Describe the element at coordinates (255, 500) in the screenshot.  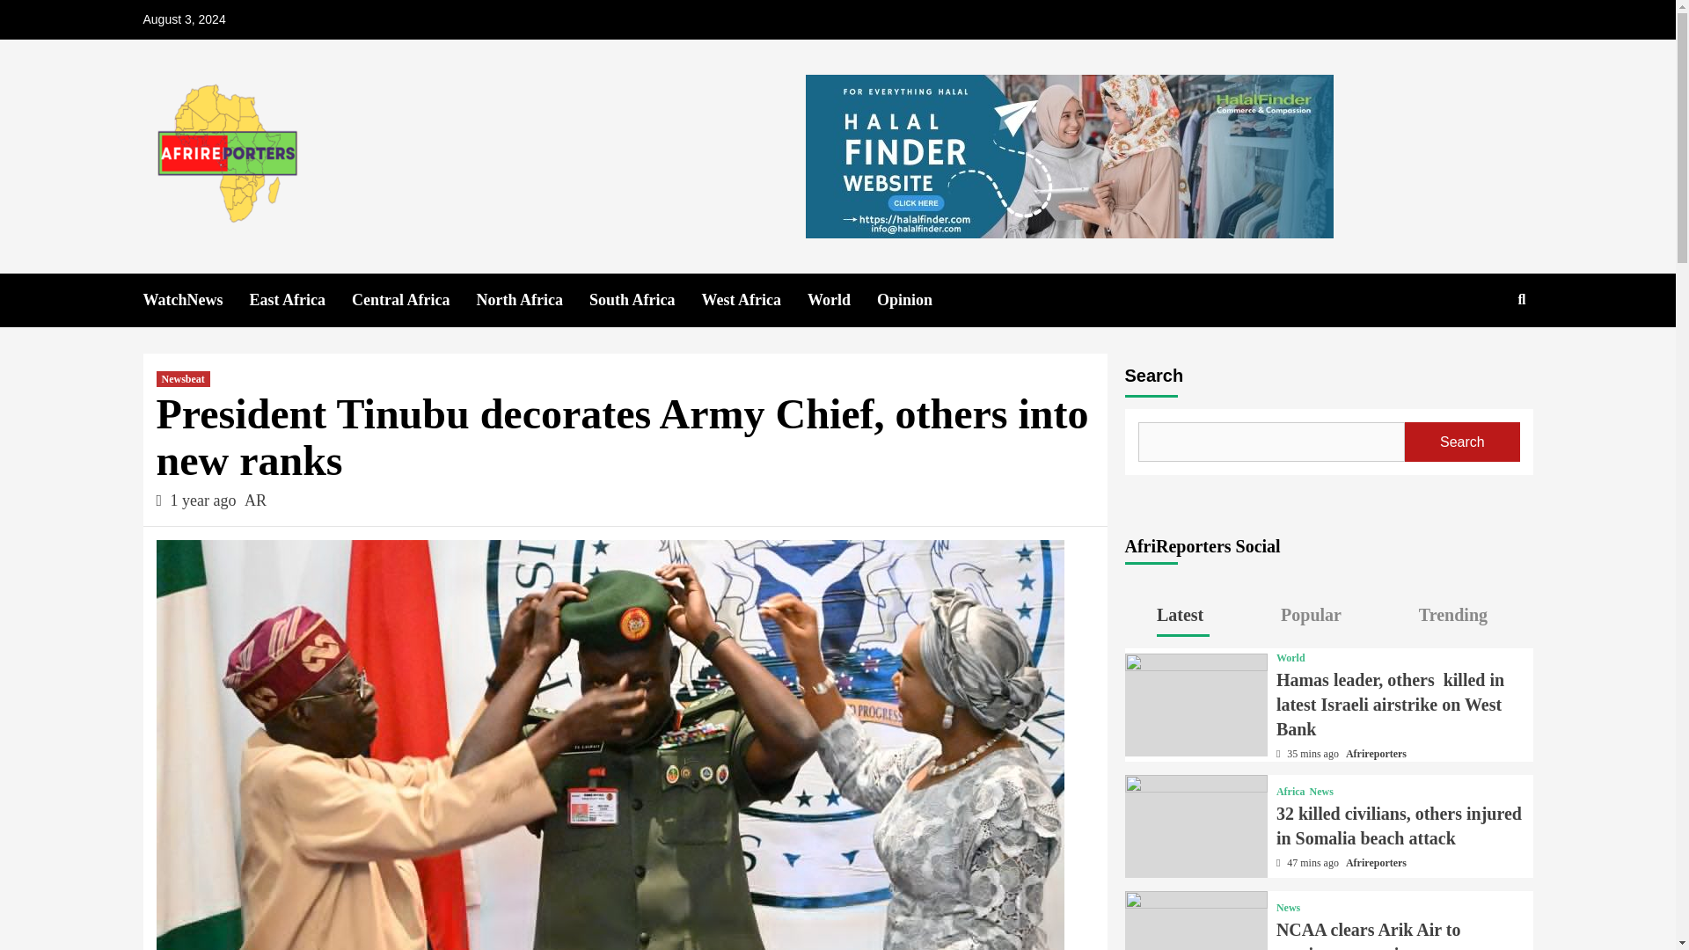
I see `AR` at that location.